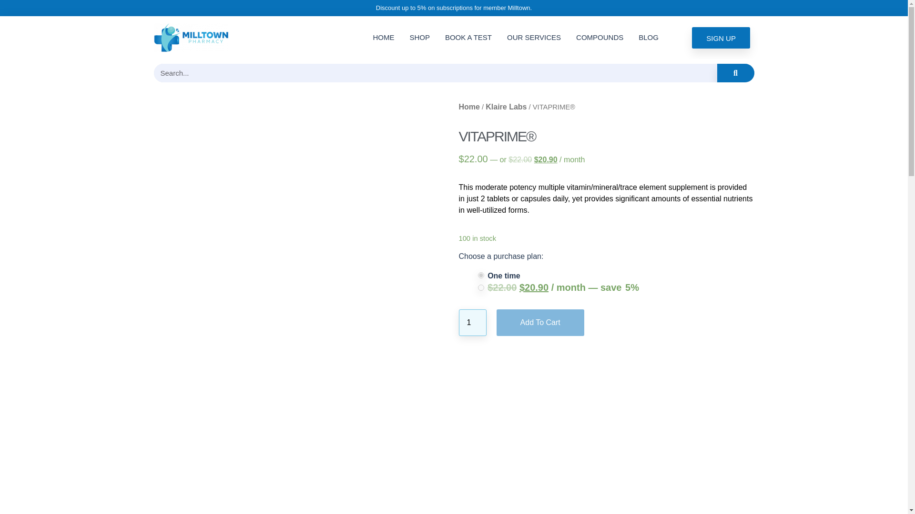 The height and width of the screenshot is (514, 915). What do you see at coordinates (721, 37) in the screenshot?
I see `SIGN UP` at bounding box center [721, 37].